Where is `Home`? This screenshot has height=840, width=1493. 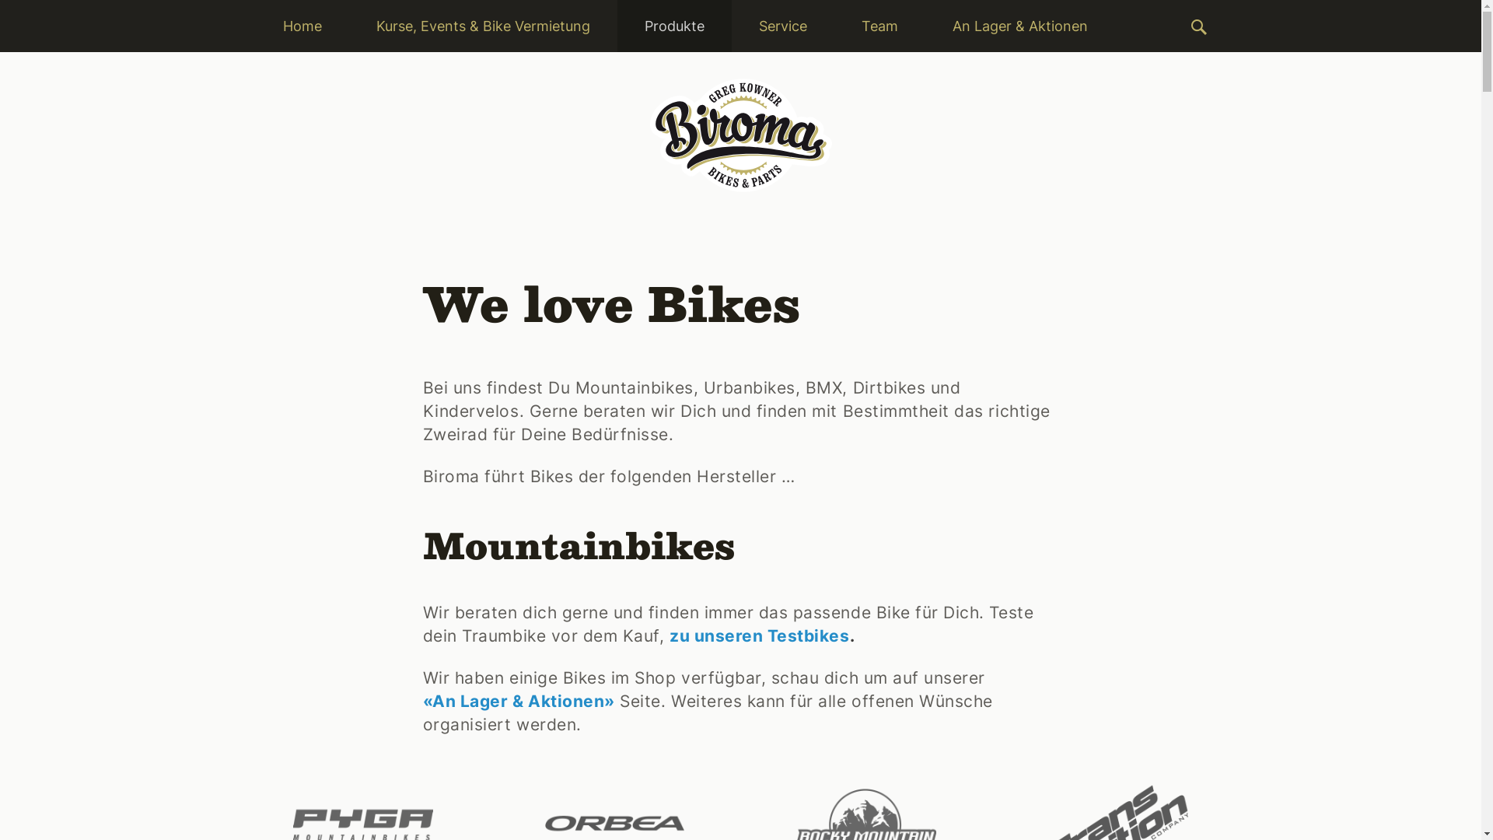 Home is located at coordinates (302, 26).